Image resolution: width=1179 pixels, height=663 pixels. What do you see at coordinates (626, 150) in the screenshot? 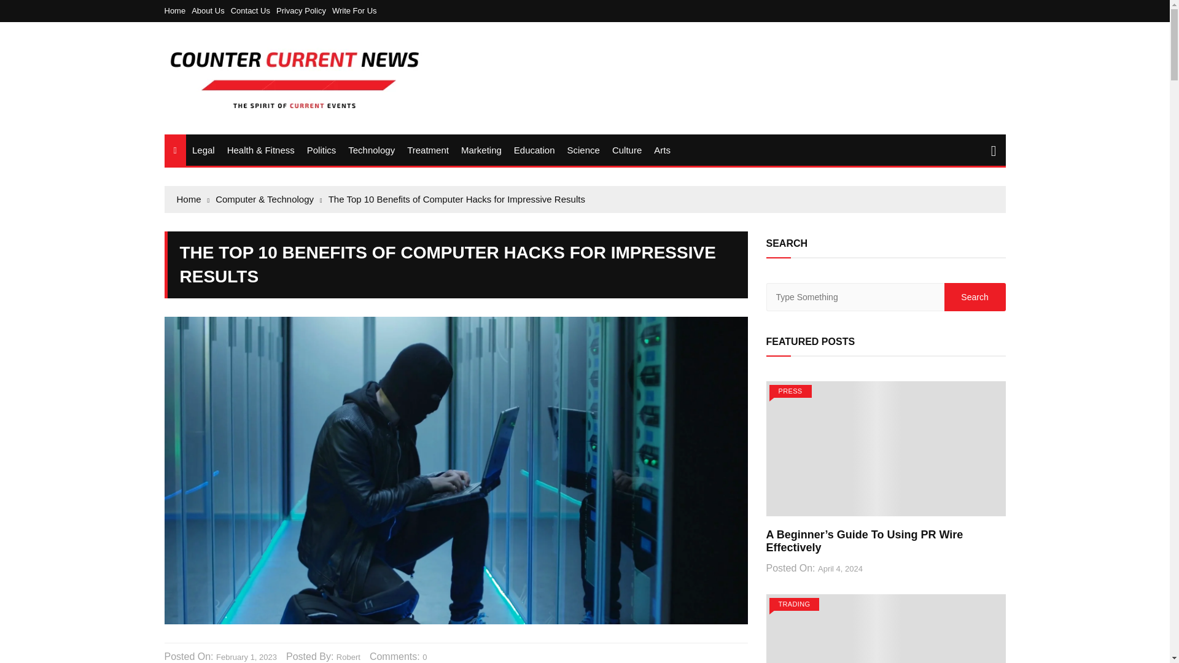
I see `Culture` at bounding box center [626, 150].